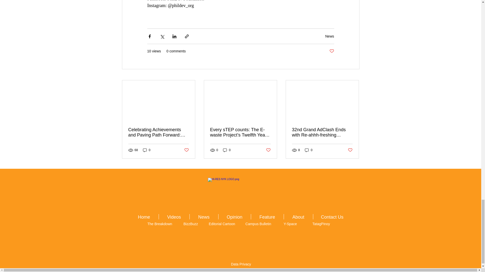 Image resolution: width=485 pixels, height=272 pixels. What do you see at coordinates (227, 150) in the screenshot?
I see `0` at bounding box center [227, 150].